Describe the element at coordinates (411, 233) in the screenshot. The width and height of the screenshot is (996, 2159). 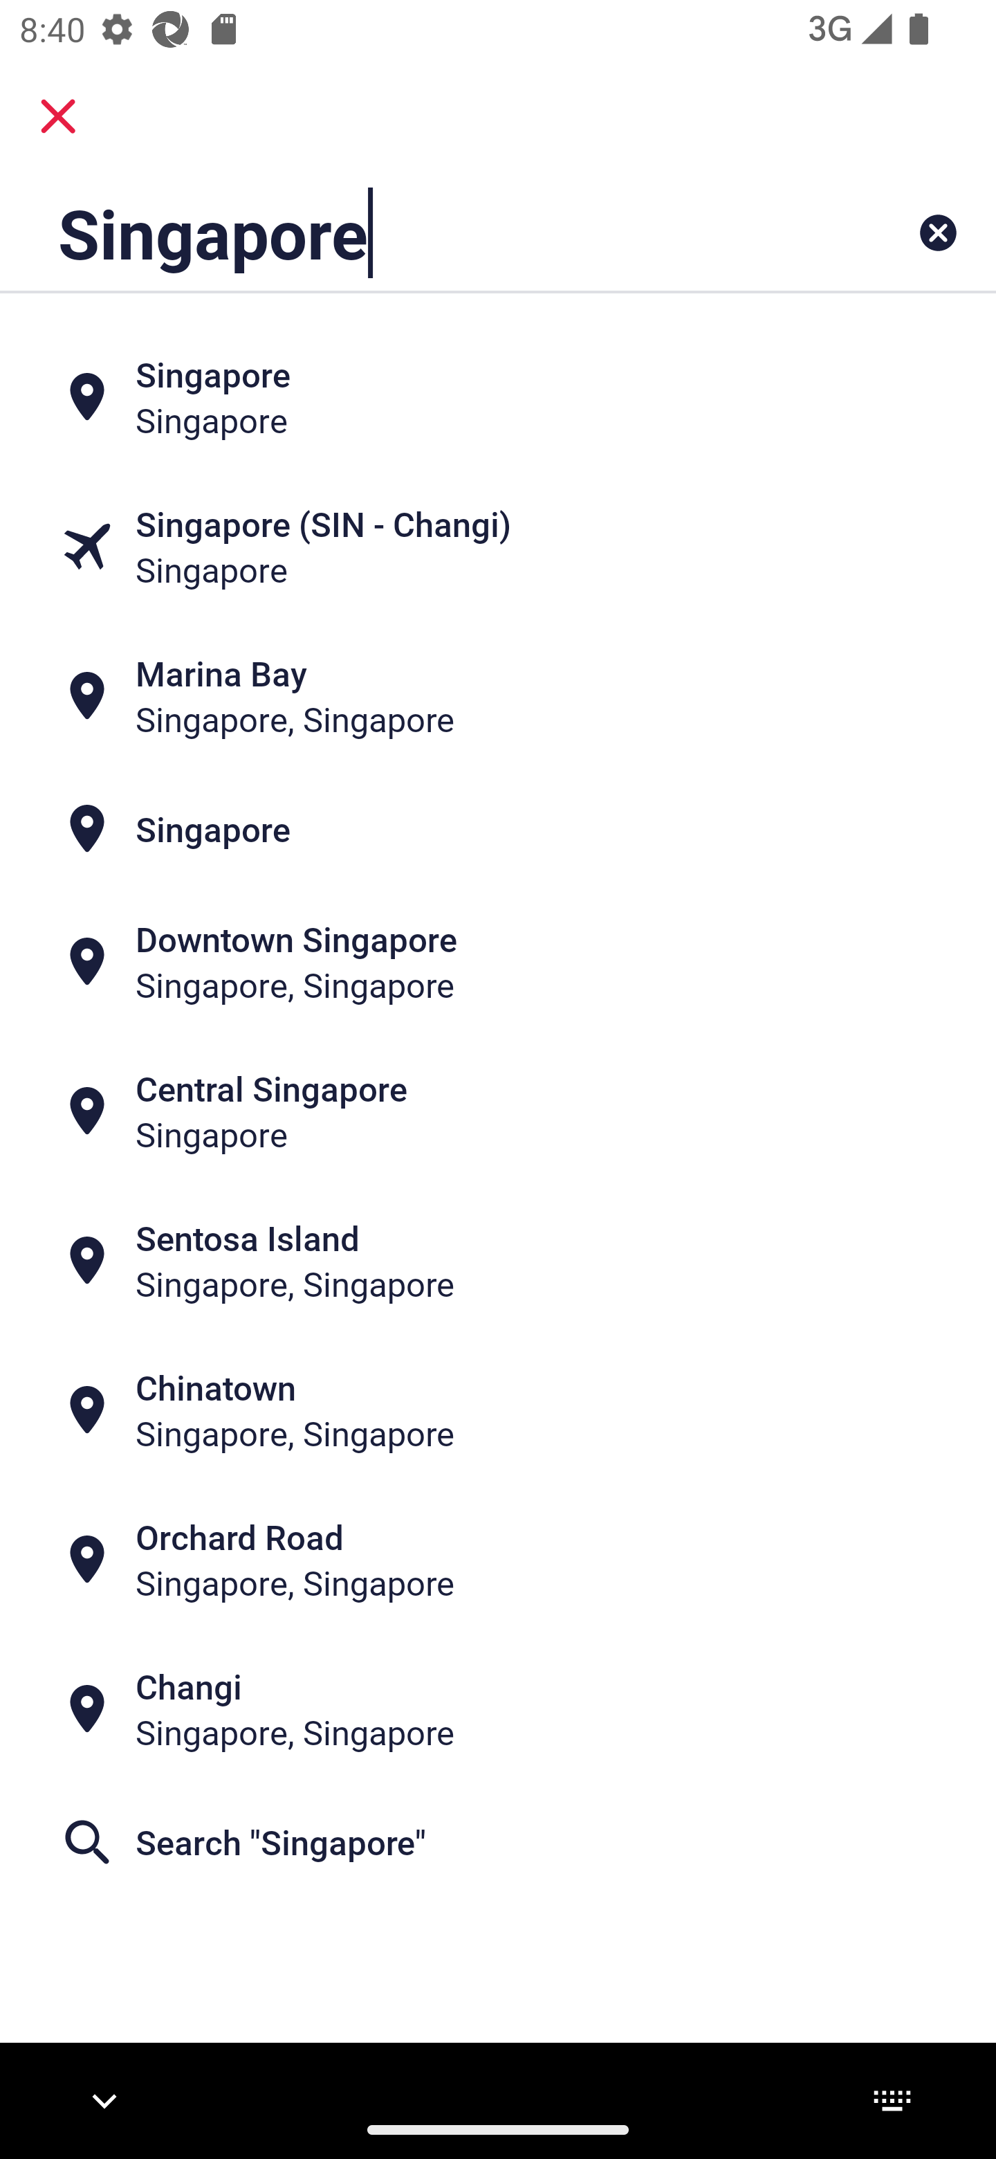
I see `Singapore` at that location.